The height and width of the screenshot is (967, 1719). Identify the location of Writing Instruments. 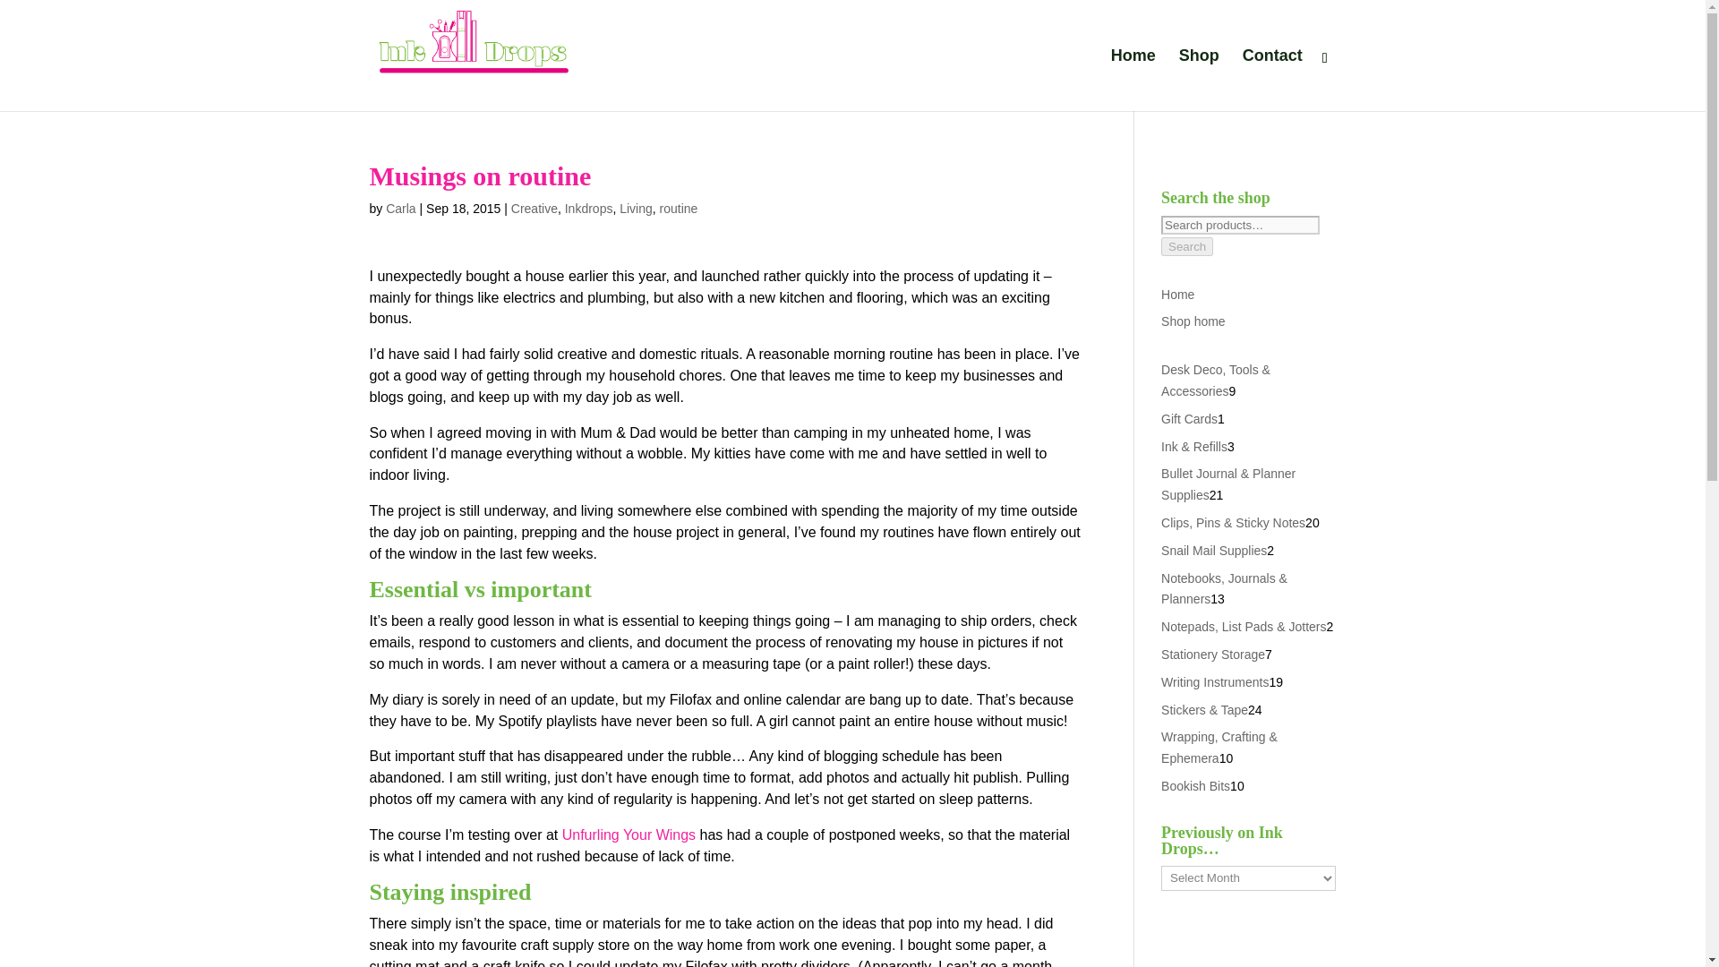
(1214, 682).